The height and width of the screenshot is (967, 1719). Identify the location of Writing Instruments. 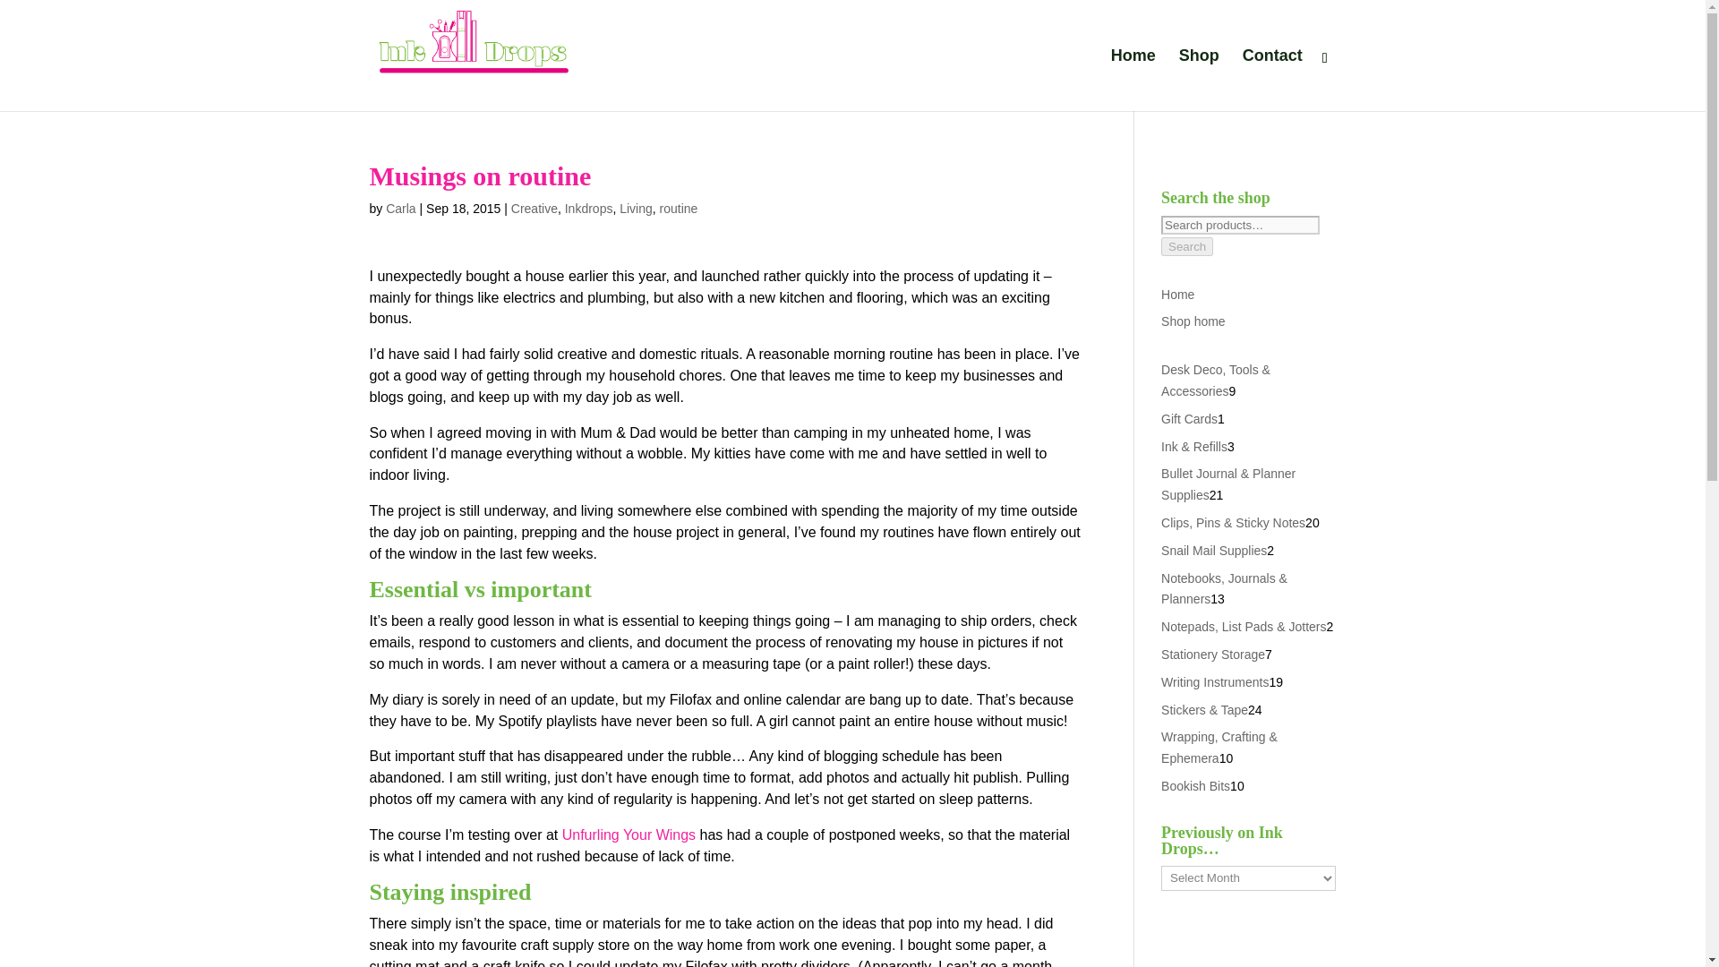
(1214, 682).